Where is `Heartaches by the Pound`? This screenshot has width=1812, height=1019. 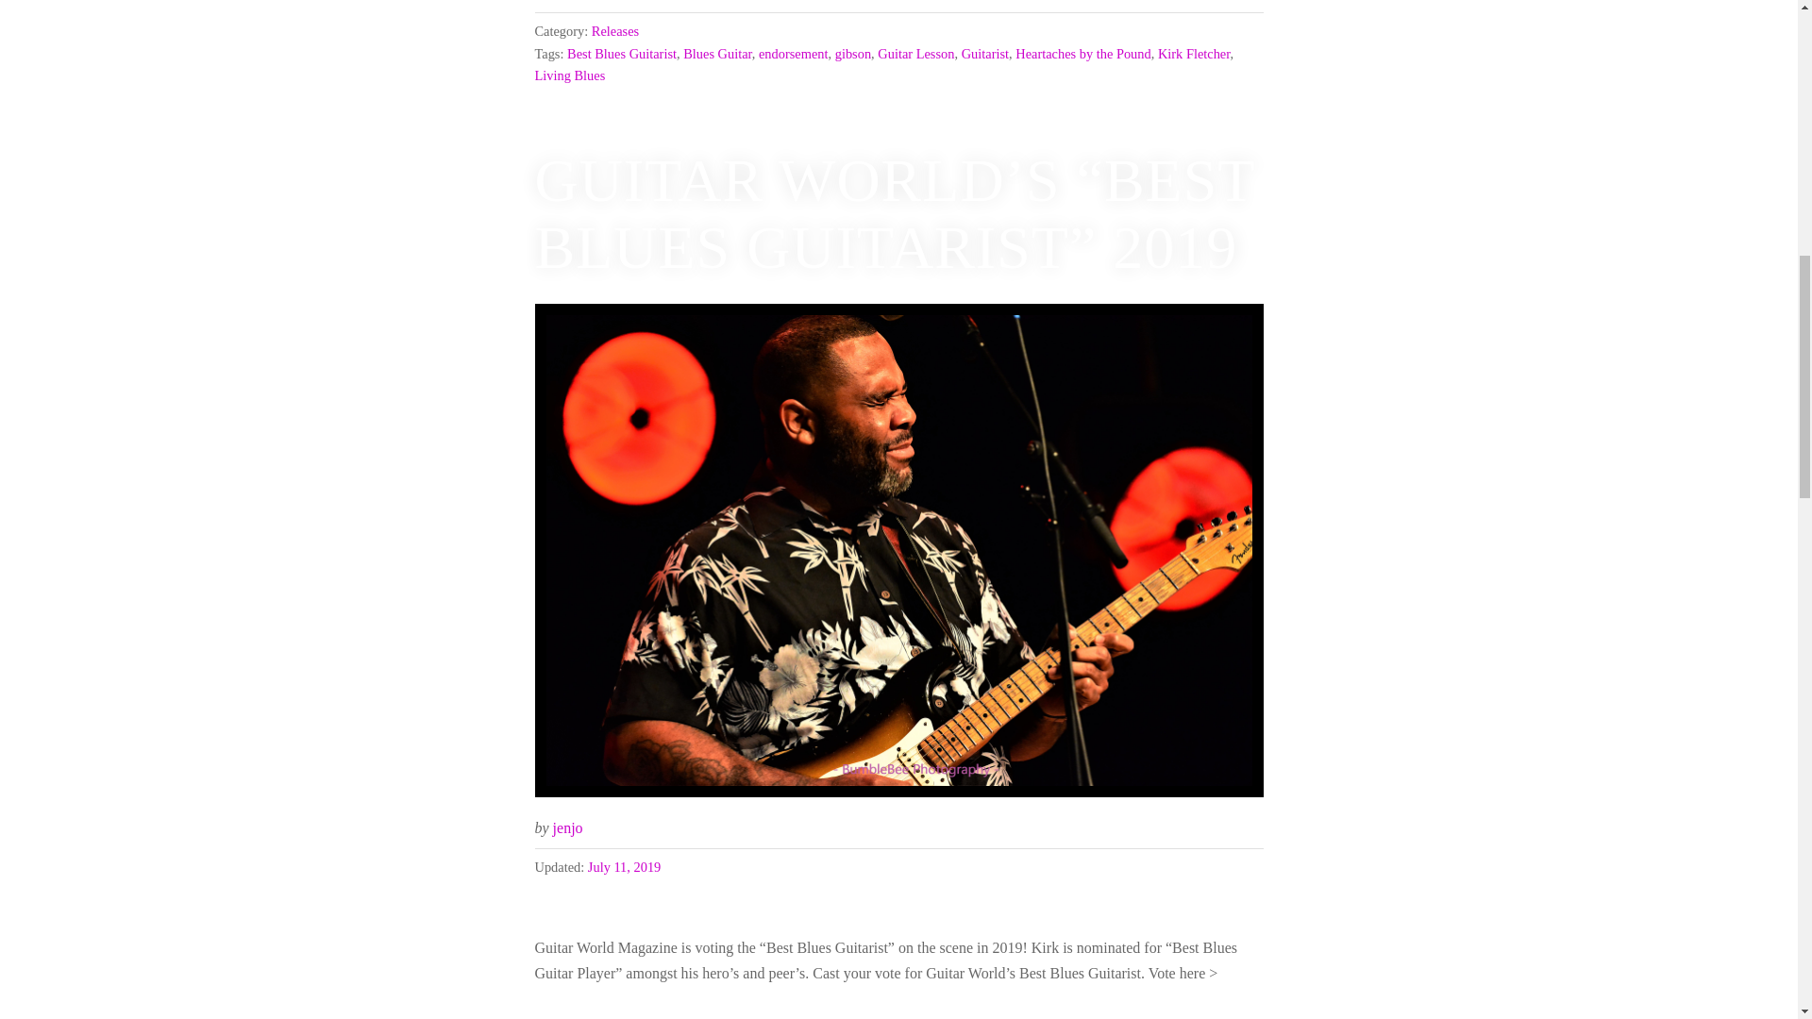
Heartaches by the Pound is located at coordinates (1082, 53).